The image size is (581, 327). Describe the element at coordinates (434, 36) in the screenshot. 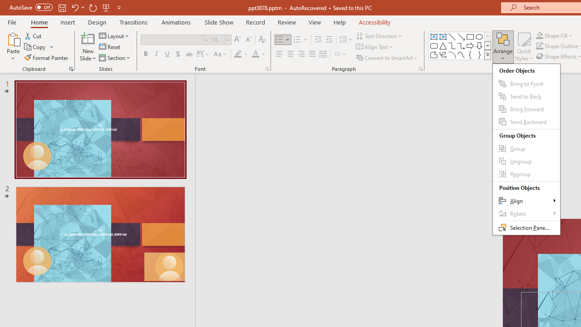

I see `Text Box` at that location.